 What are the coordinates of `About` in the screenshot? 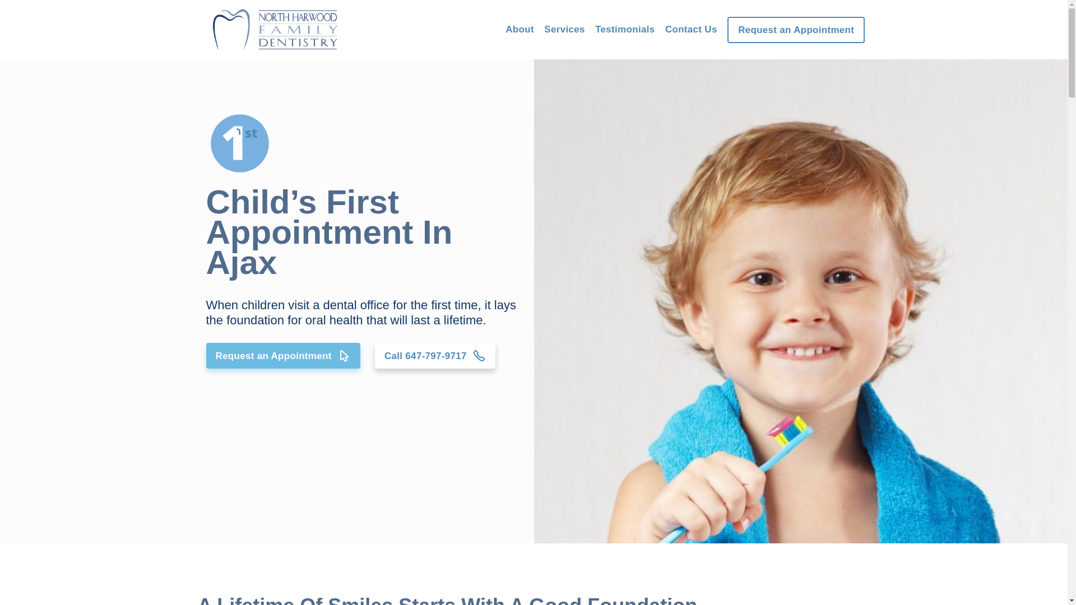 It's located at (520, 29).